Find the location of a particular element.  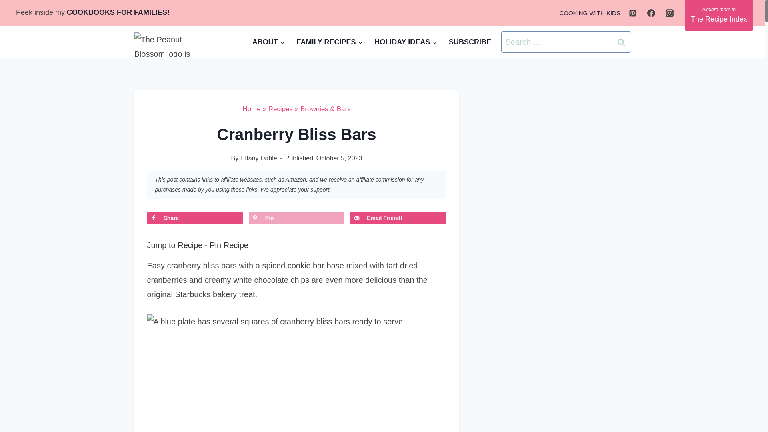

ABOUT is located at coordinates (269, 42).